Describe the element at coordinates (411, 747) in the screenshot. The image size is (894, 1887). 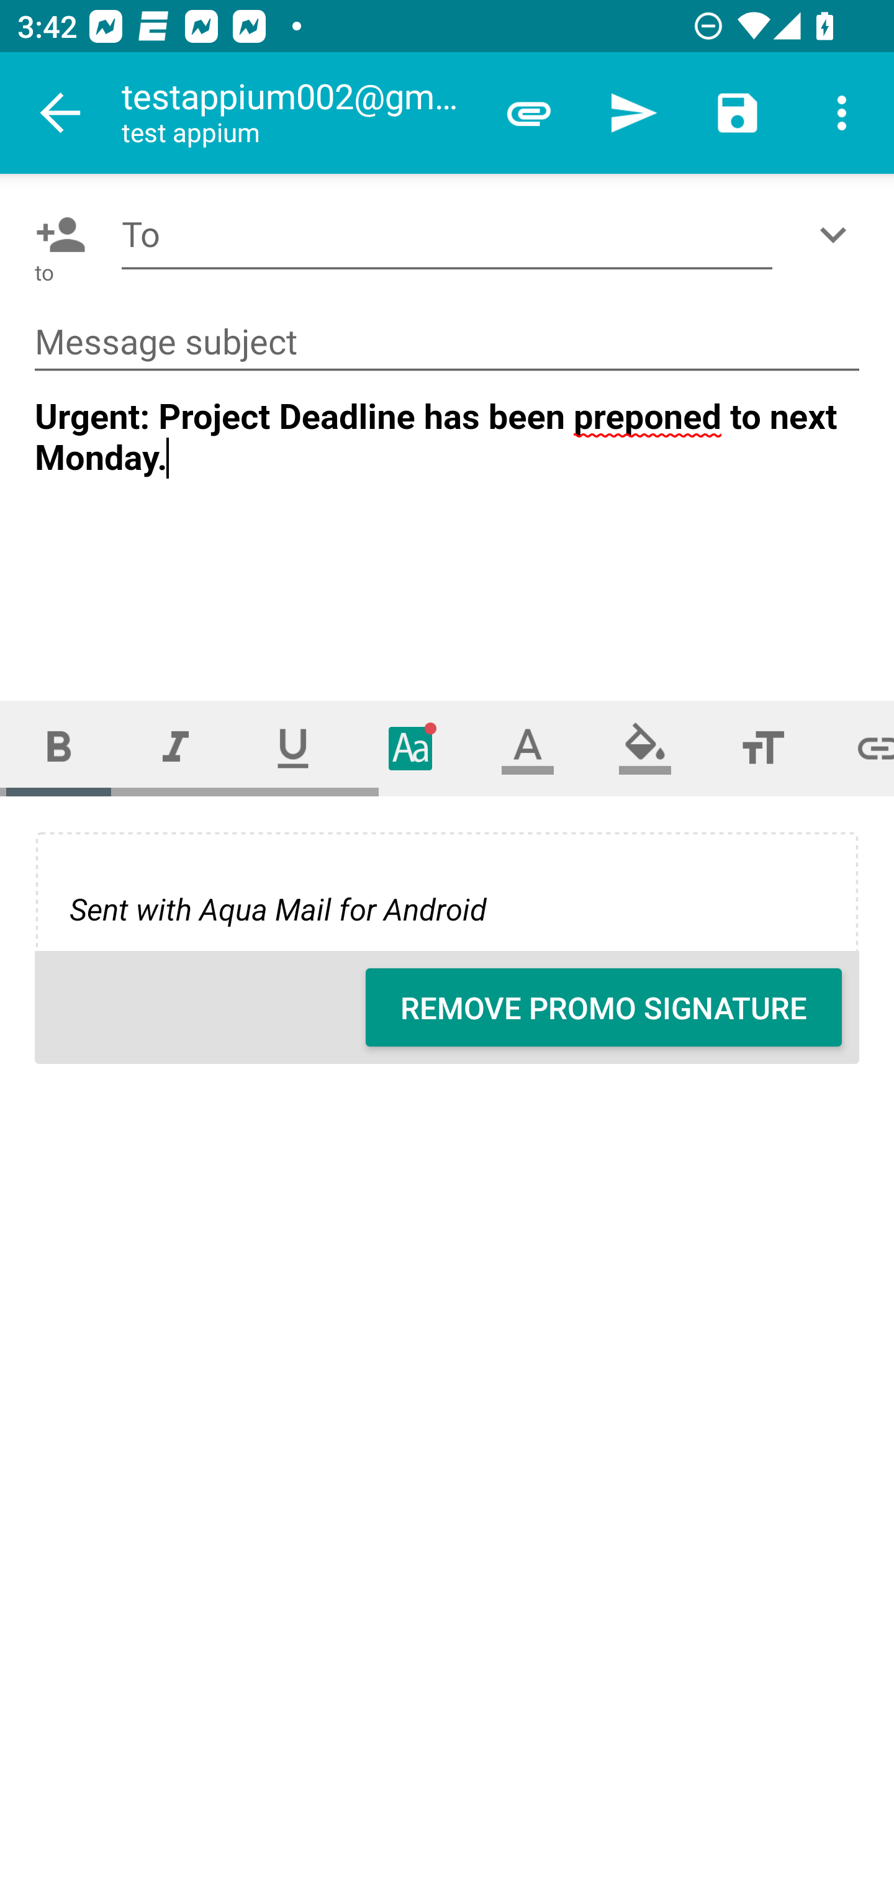
I see `Typeface (font)` at that location.